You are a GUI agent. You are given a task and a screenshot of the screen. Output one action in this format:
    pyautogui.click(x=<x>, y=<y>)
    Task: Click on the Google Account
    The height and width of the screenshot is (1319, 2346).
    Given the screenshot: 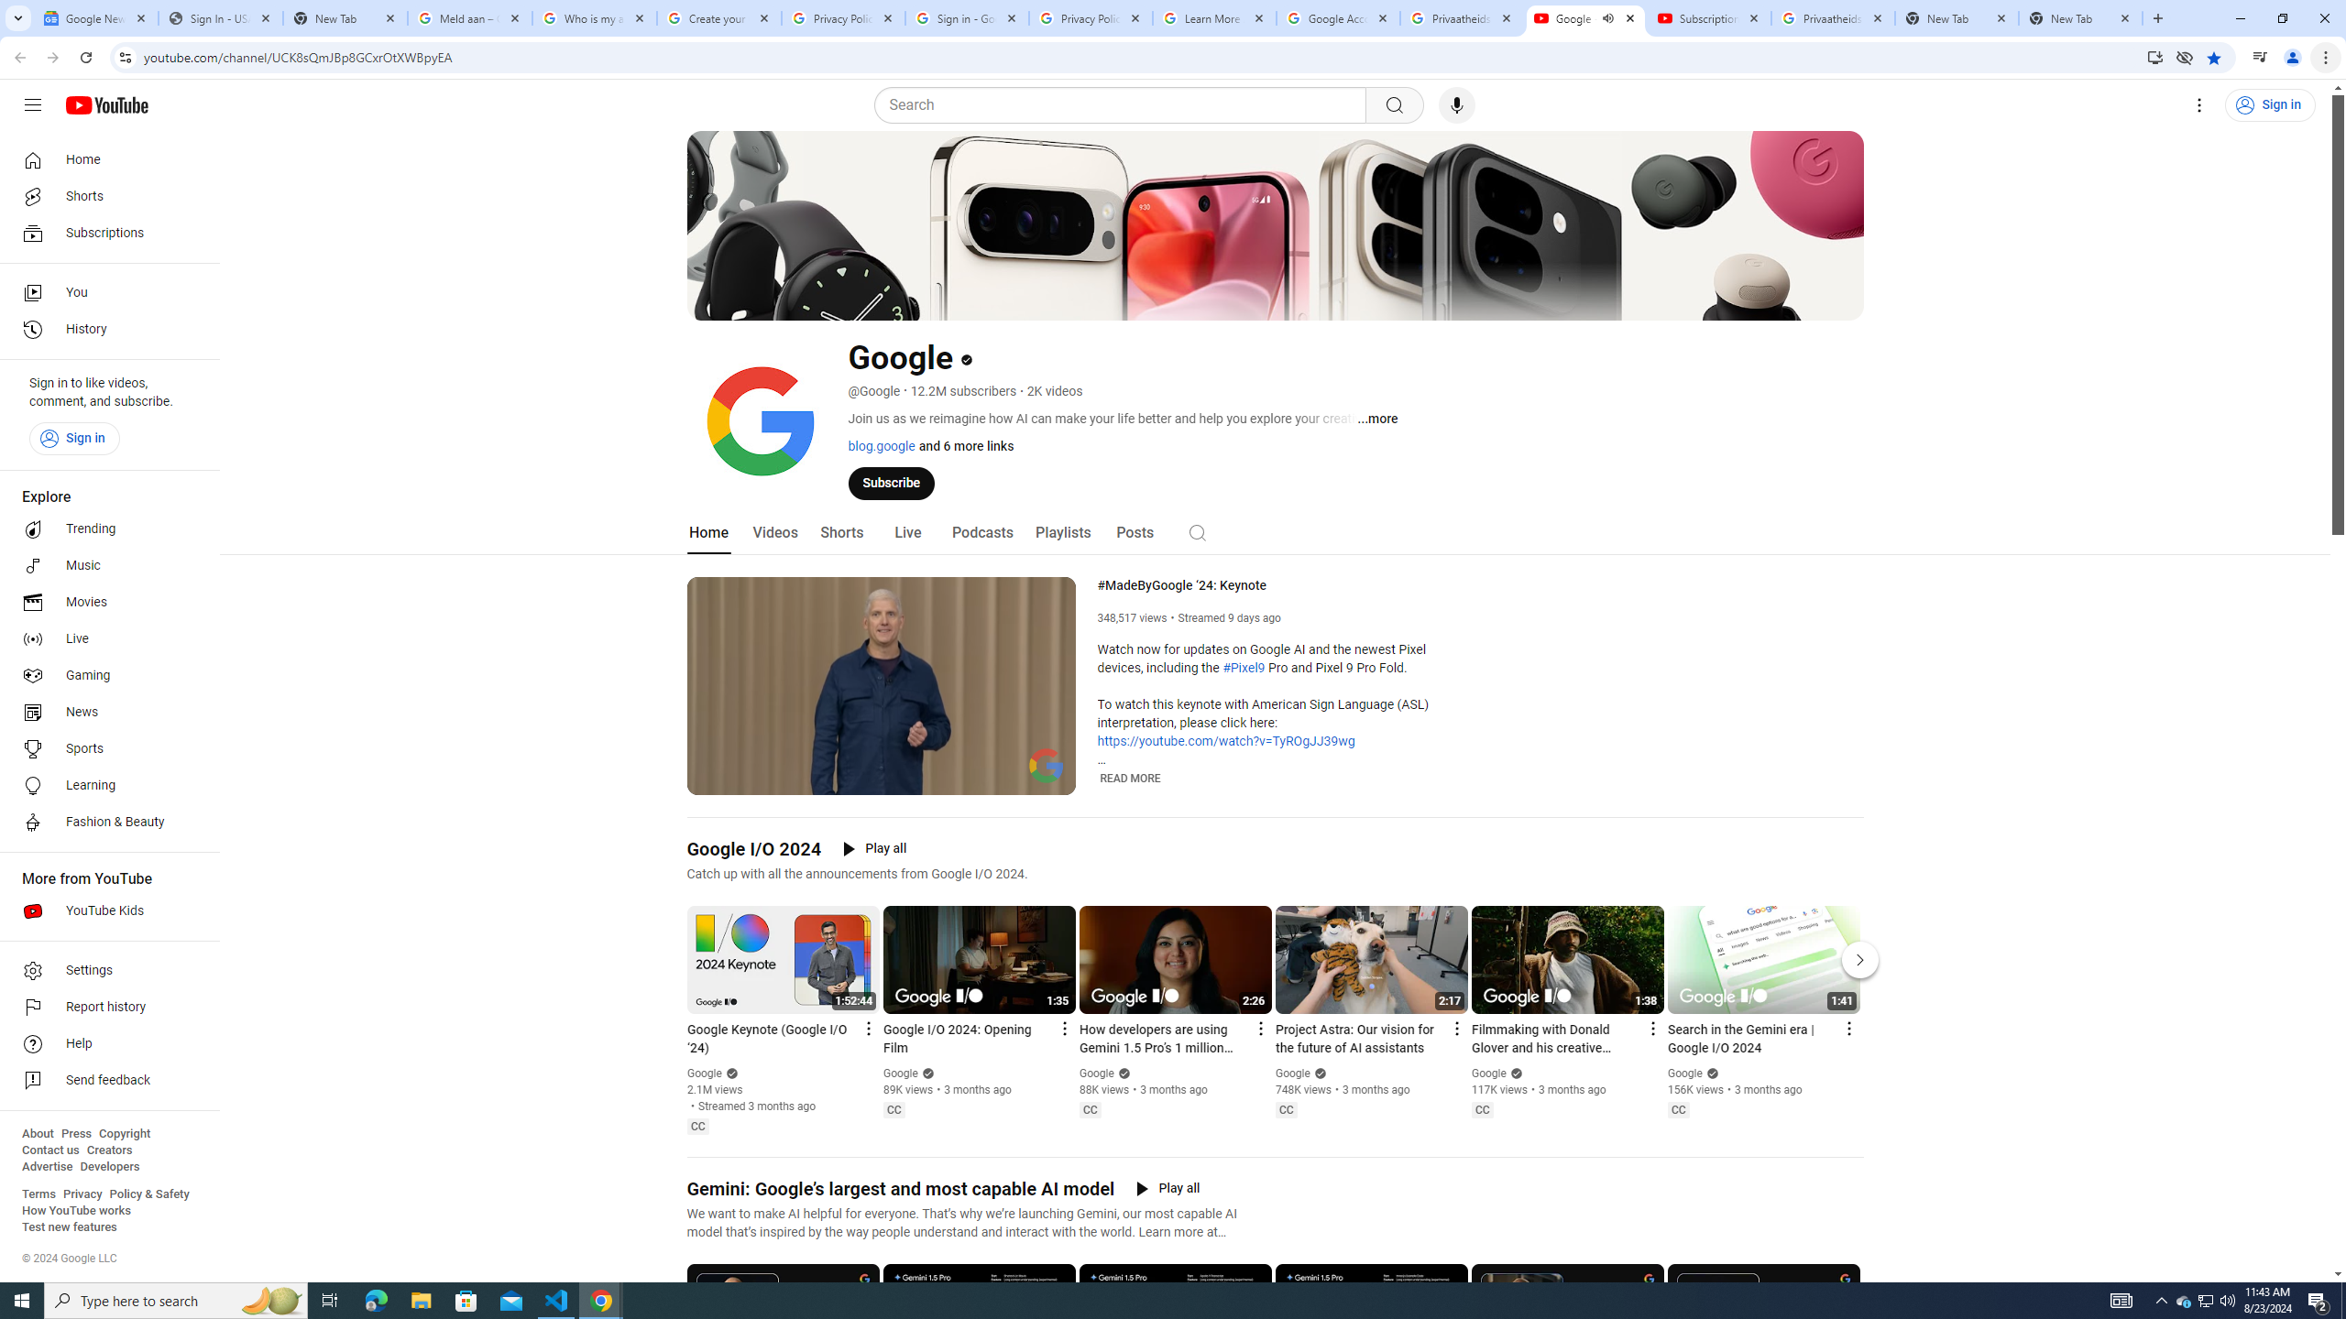 What is the action you would take?
    pyautogui.click(x=1338, y=18)
    